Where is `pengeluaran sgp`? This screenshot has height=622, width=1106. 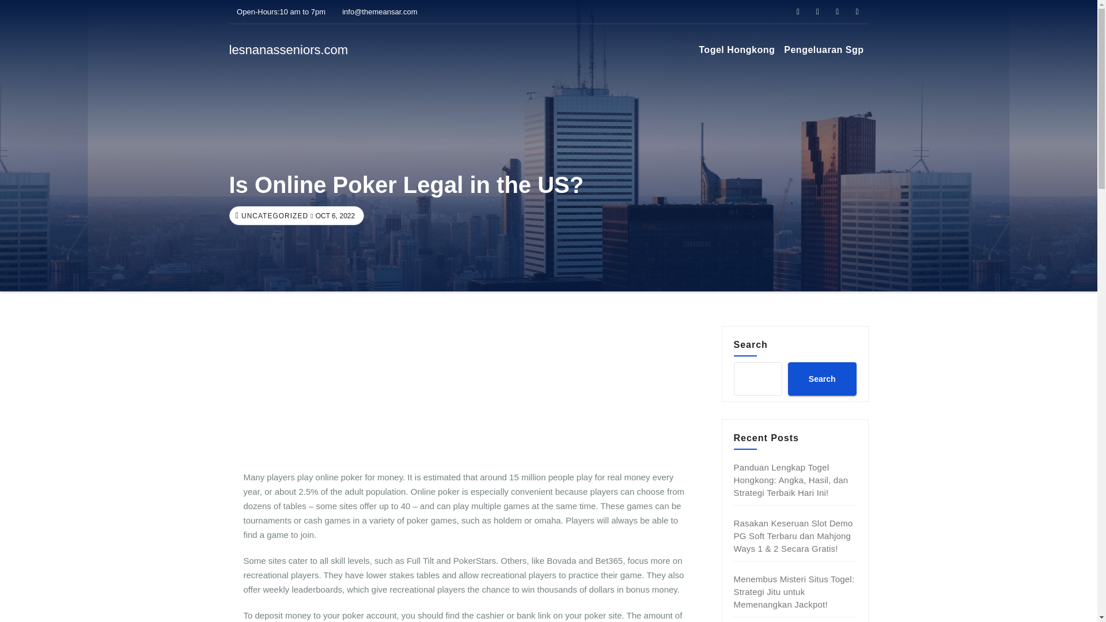
pengeluaran sgp is located at coordinates (824, 50).